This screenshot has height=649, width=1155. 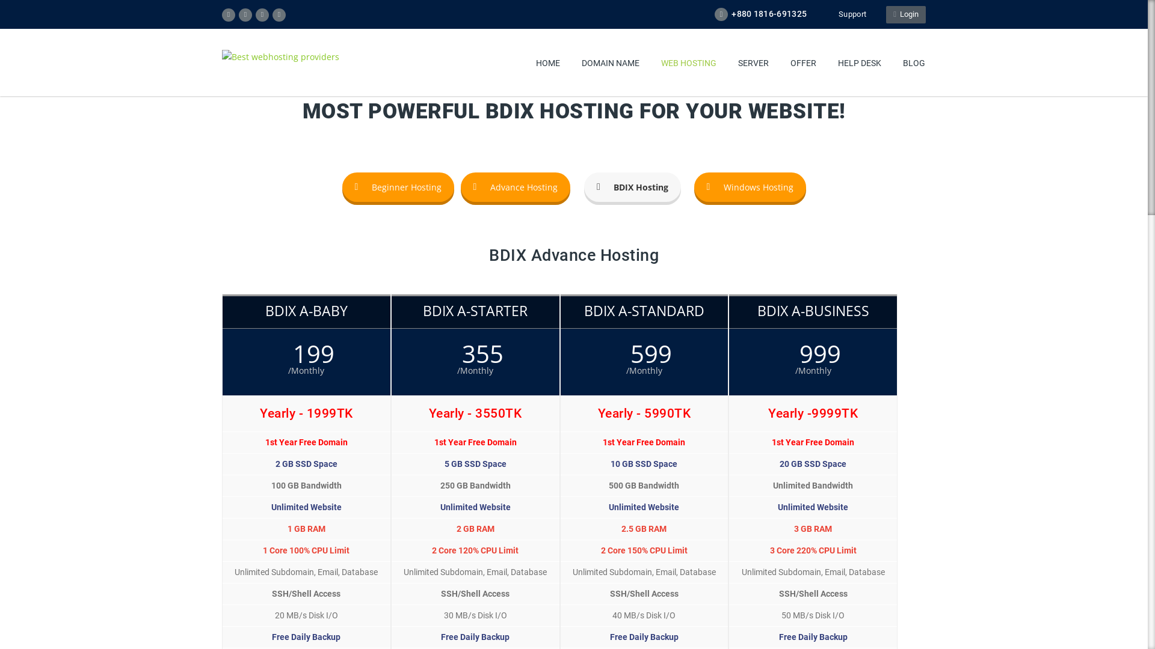 I want to click on BLOG, so click(x=914, y=64).